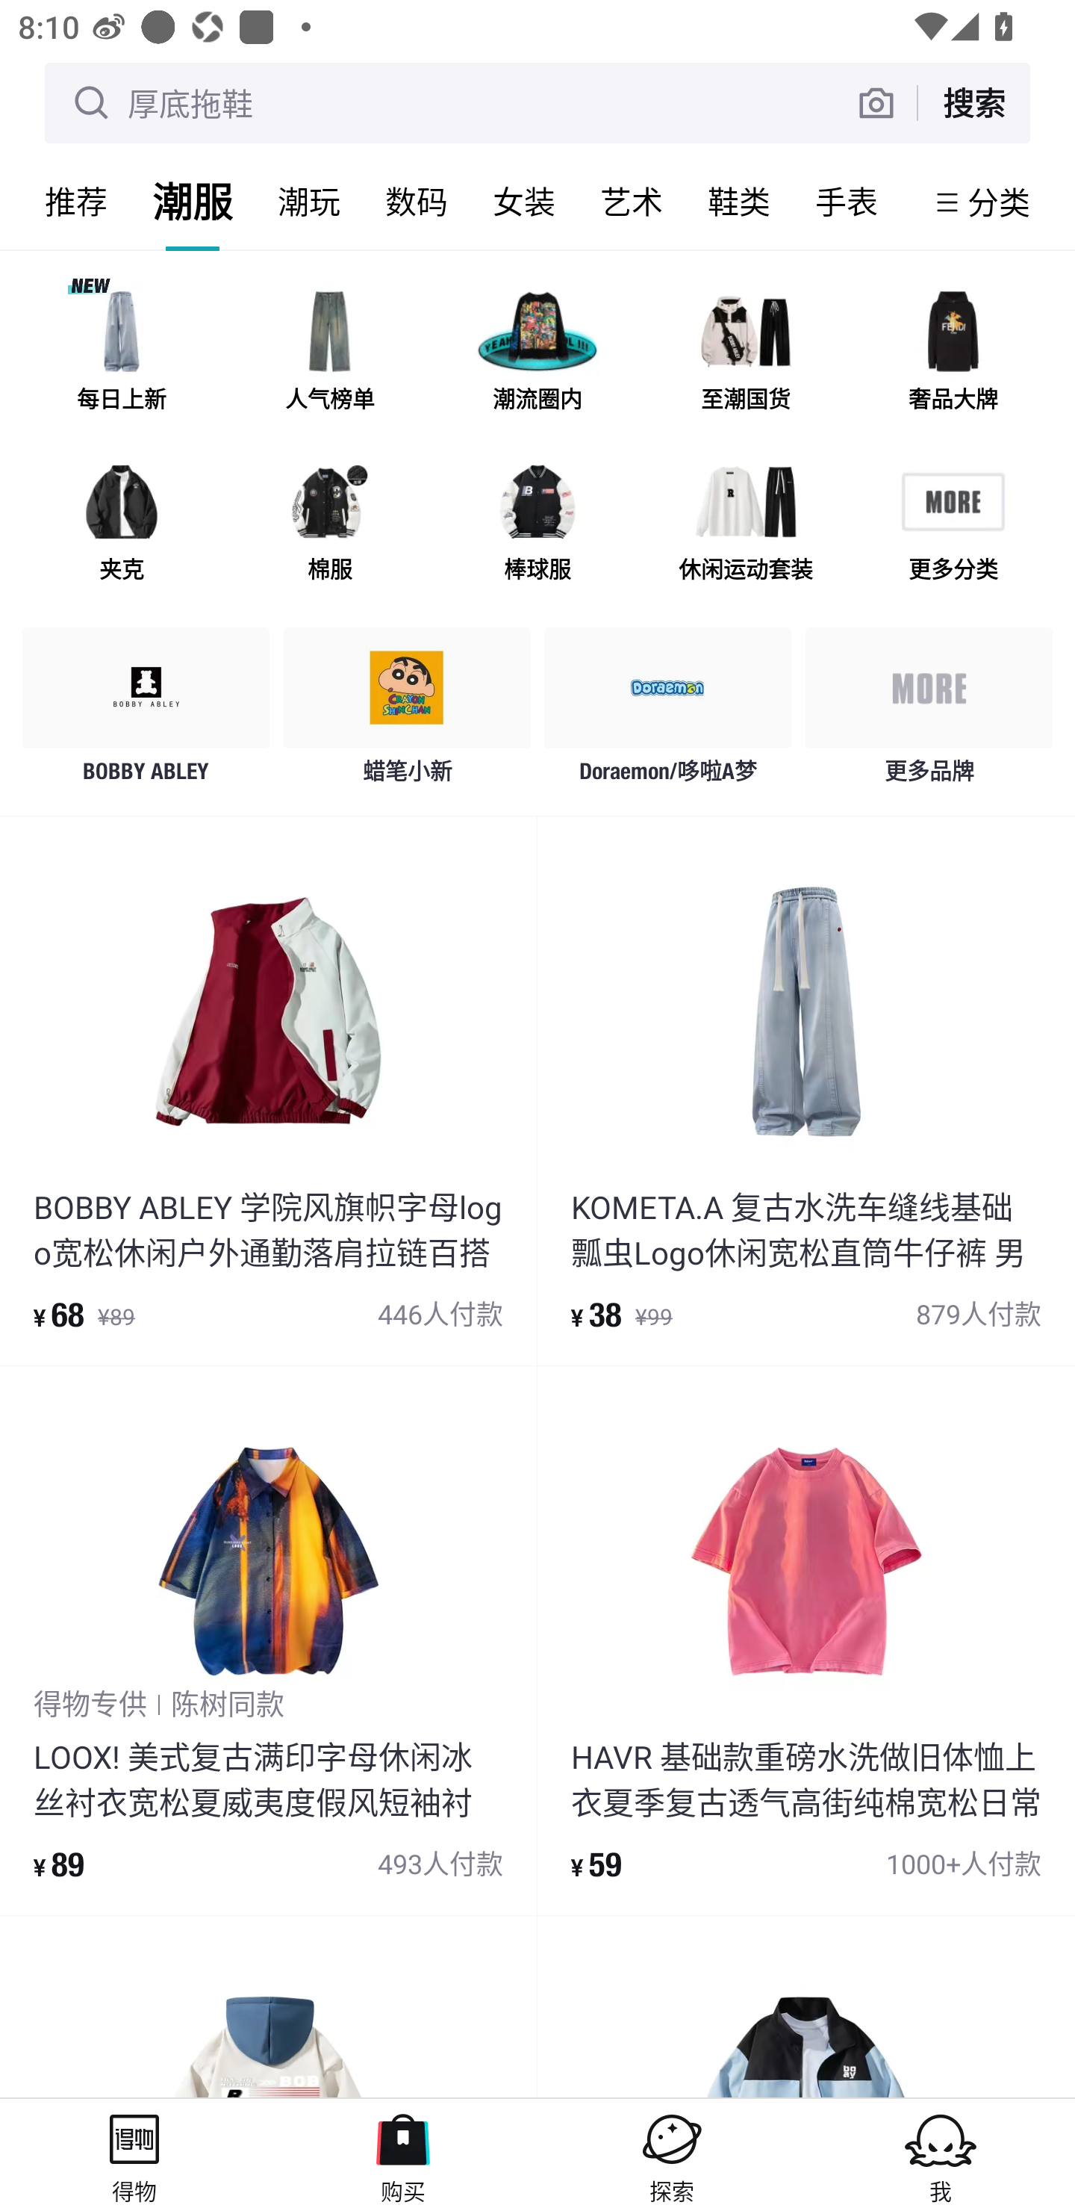 The width and height of the screenshot is (1075, 2211). I want to click on 潮玩, so click(309, 202).